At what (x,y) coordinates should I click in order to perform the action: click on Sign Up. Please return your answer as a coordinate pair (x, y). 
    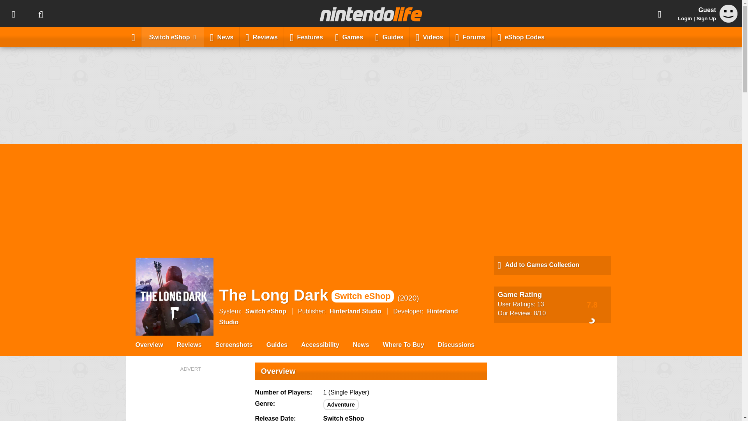
    Looking at the image, I should click on (706, 18).